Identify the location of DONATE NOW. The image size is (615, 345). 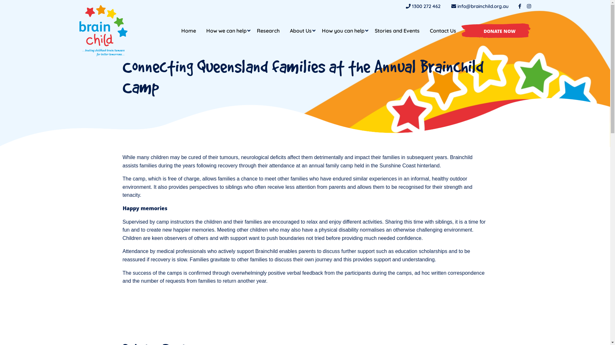
(496, 31).